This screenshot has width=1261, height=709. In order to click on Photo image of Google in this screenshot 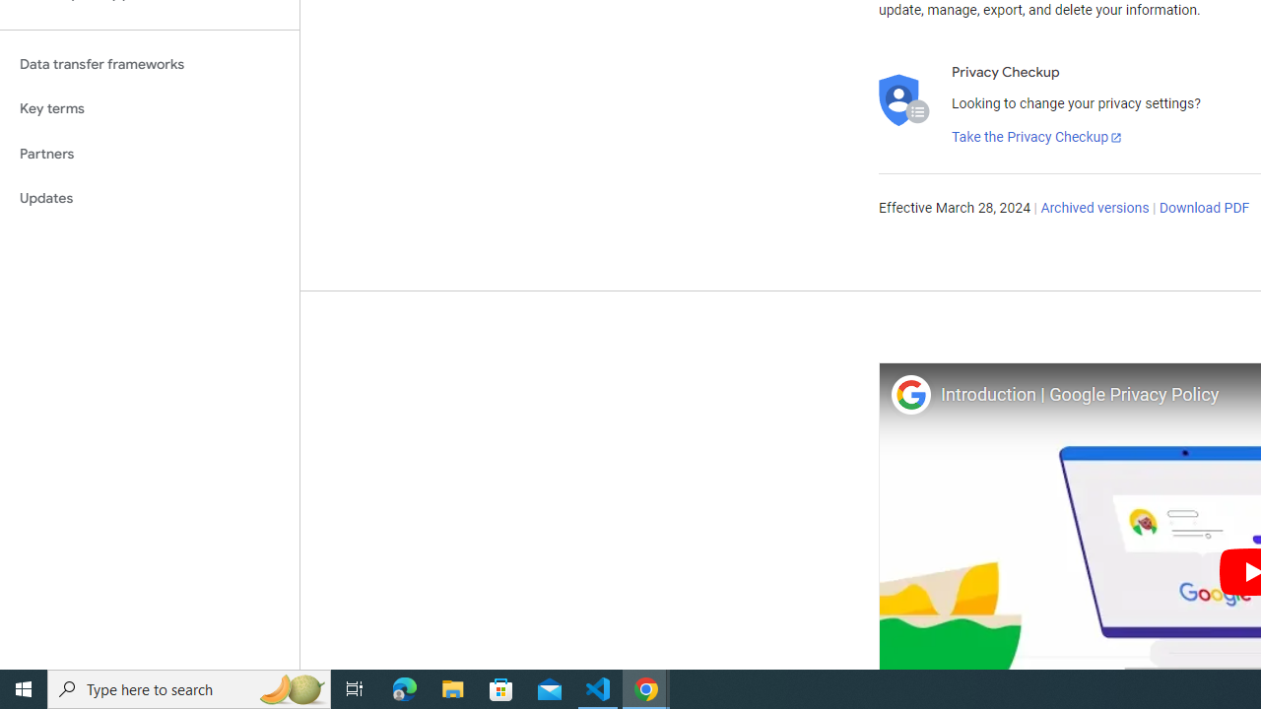, I will do `click(910, 394)`.